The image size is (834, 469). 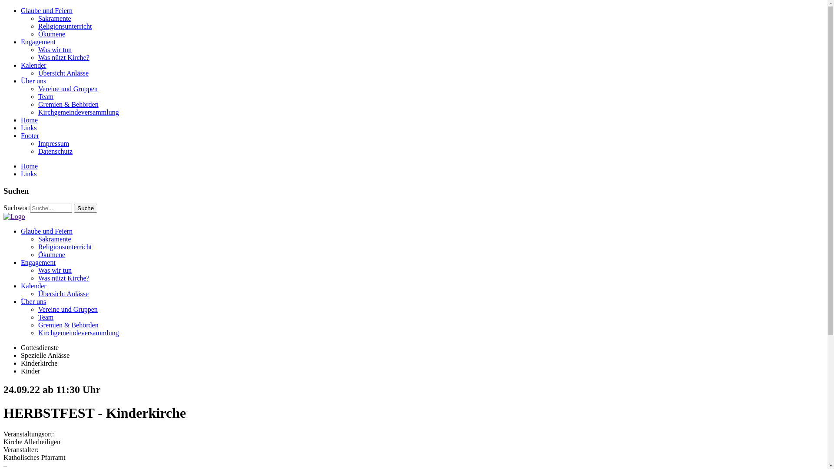 I want to click on Datenschutz, so click(x=56, y=151).